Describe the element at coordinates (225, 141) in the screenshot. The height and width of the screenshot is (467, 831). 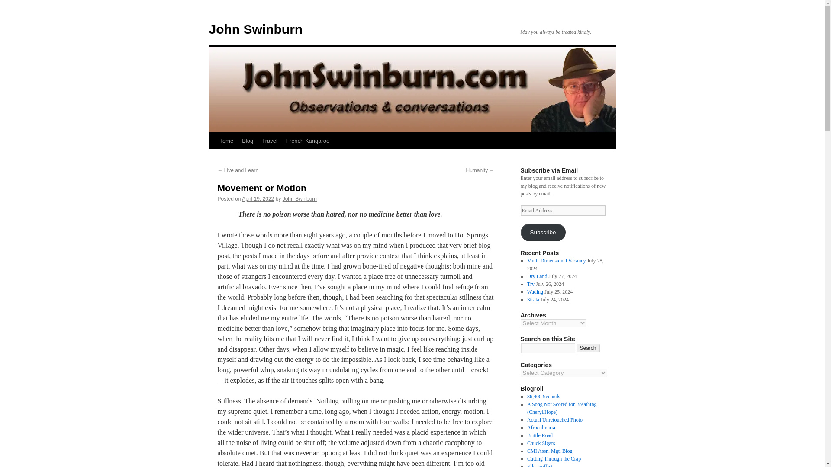
I see `Home` at that location.